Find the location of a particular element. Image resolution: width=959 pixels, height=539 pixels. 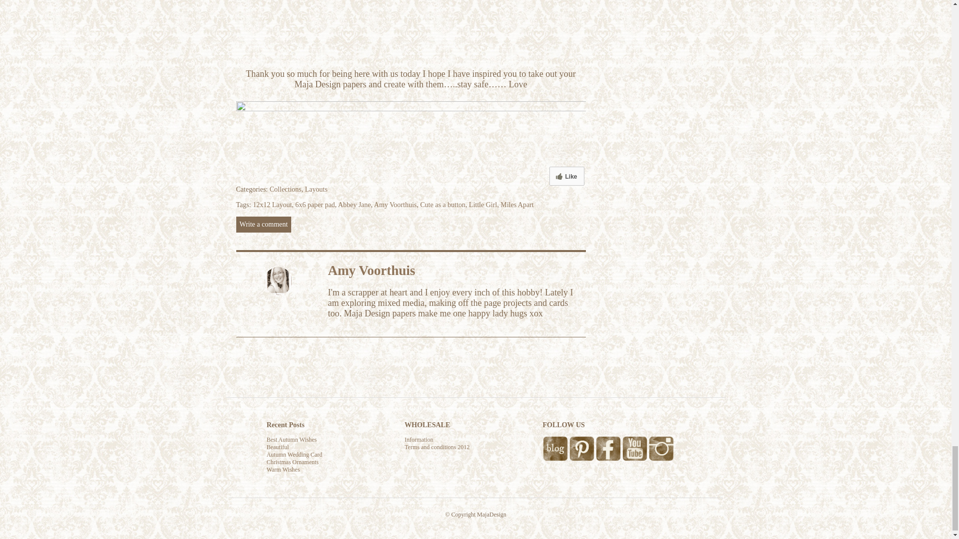

Amy Voorthuis is located at coordinates (372, 270).